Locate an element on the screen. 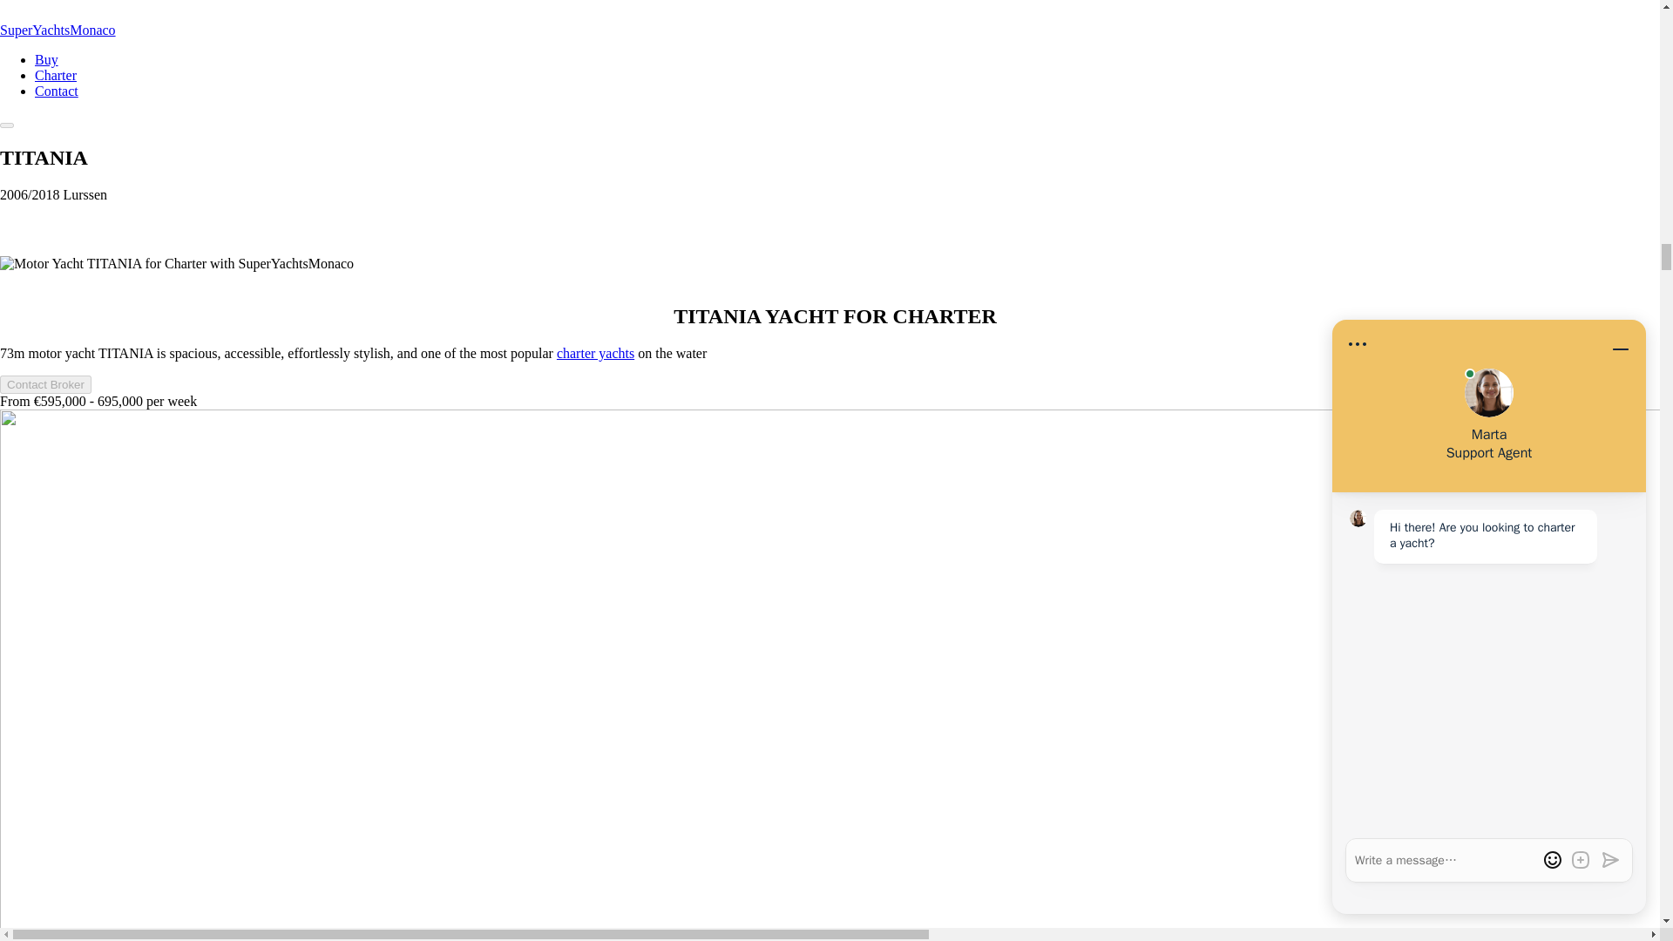 This screenshot has height=941, width=1673. search is located at coordinates (830, 9).